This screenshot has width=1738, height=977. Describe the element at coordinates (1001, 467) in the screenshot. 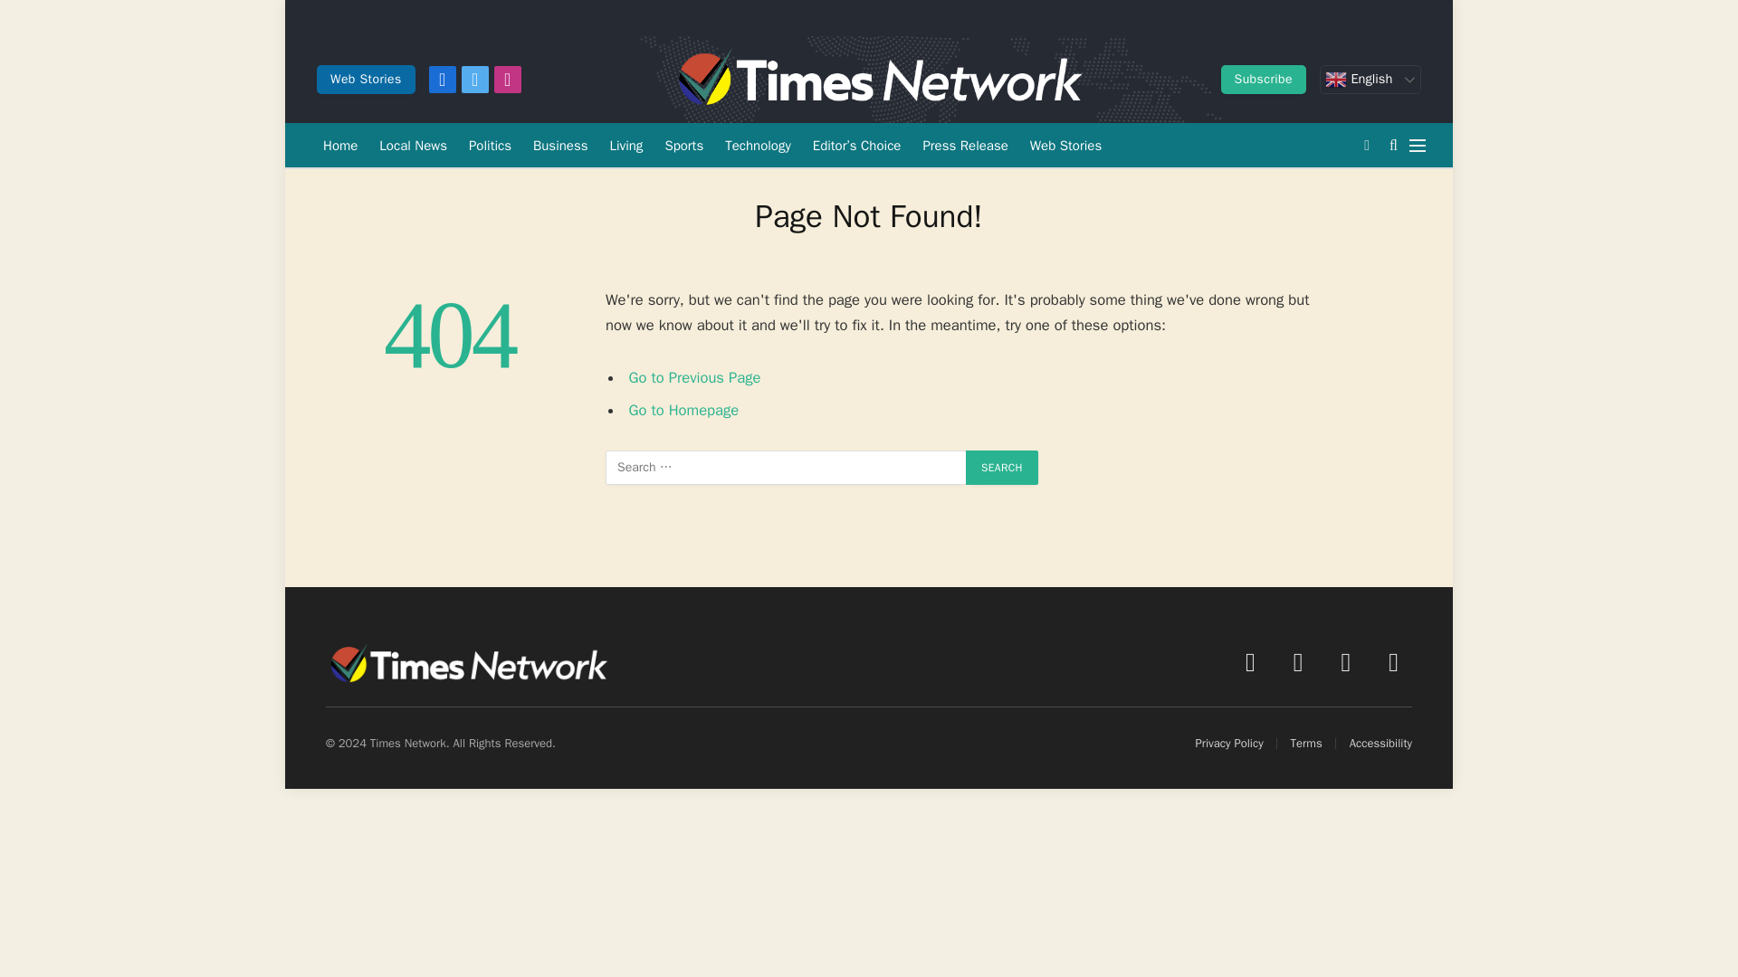

I see `Search` at that location.